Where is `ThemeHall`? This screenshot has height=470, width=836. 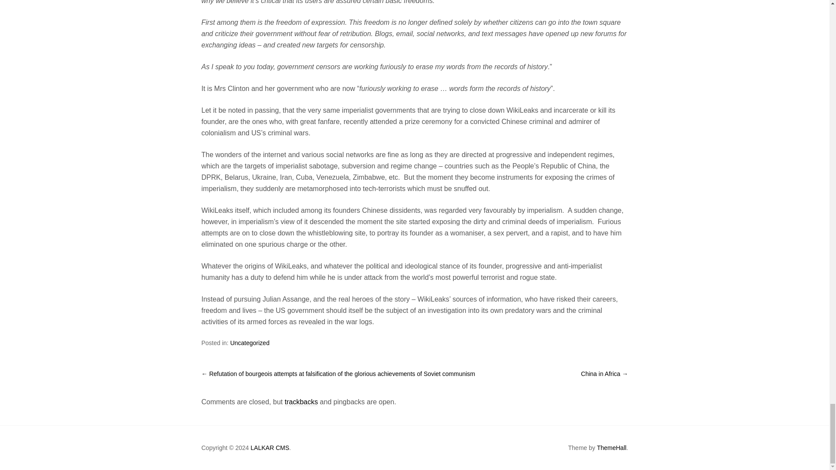
ThemeHall is located at coordinates (611, 448).